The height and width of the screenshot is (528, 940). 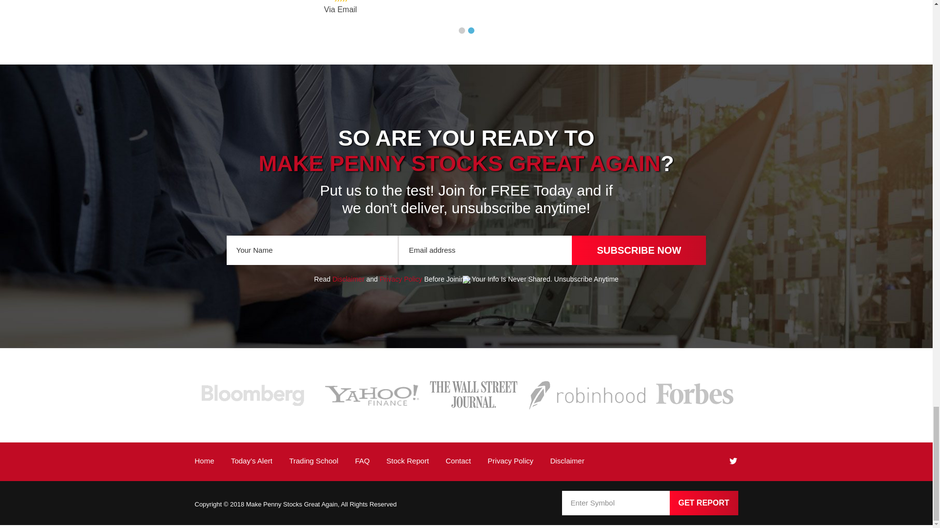 What do you see at coordinates (349, 279) in the screenshot?
I see `Disclaimer` at bounding box center [349, 279].